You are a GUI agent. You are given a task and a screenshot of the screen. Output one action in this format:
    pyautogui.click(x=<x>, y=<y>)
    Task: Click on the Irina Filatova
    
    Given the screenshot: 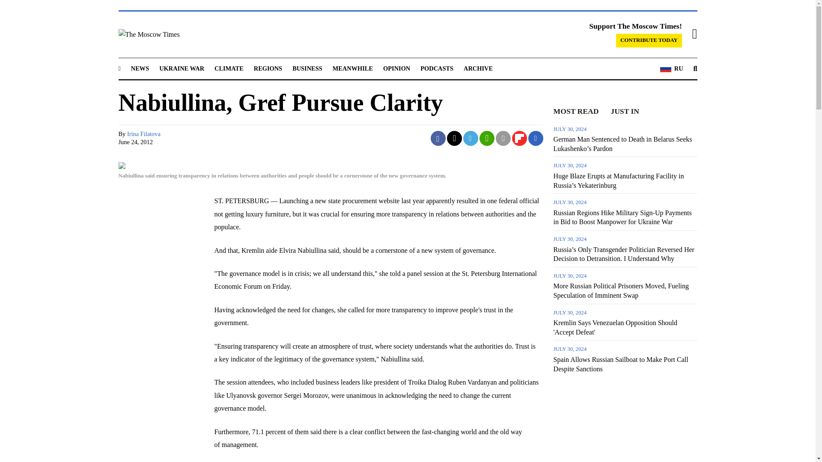 What is the action you would take?
    pyautogui.click(x=144, y=133)
    